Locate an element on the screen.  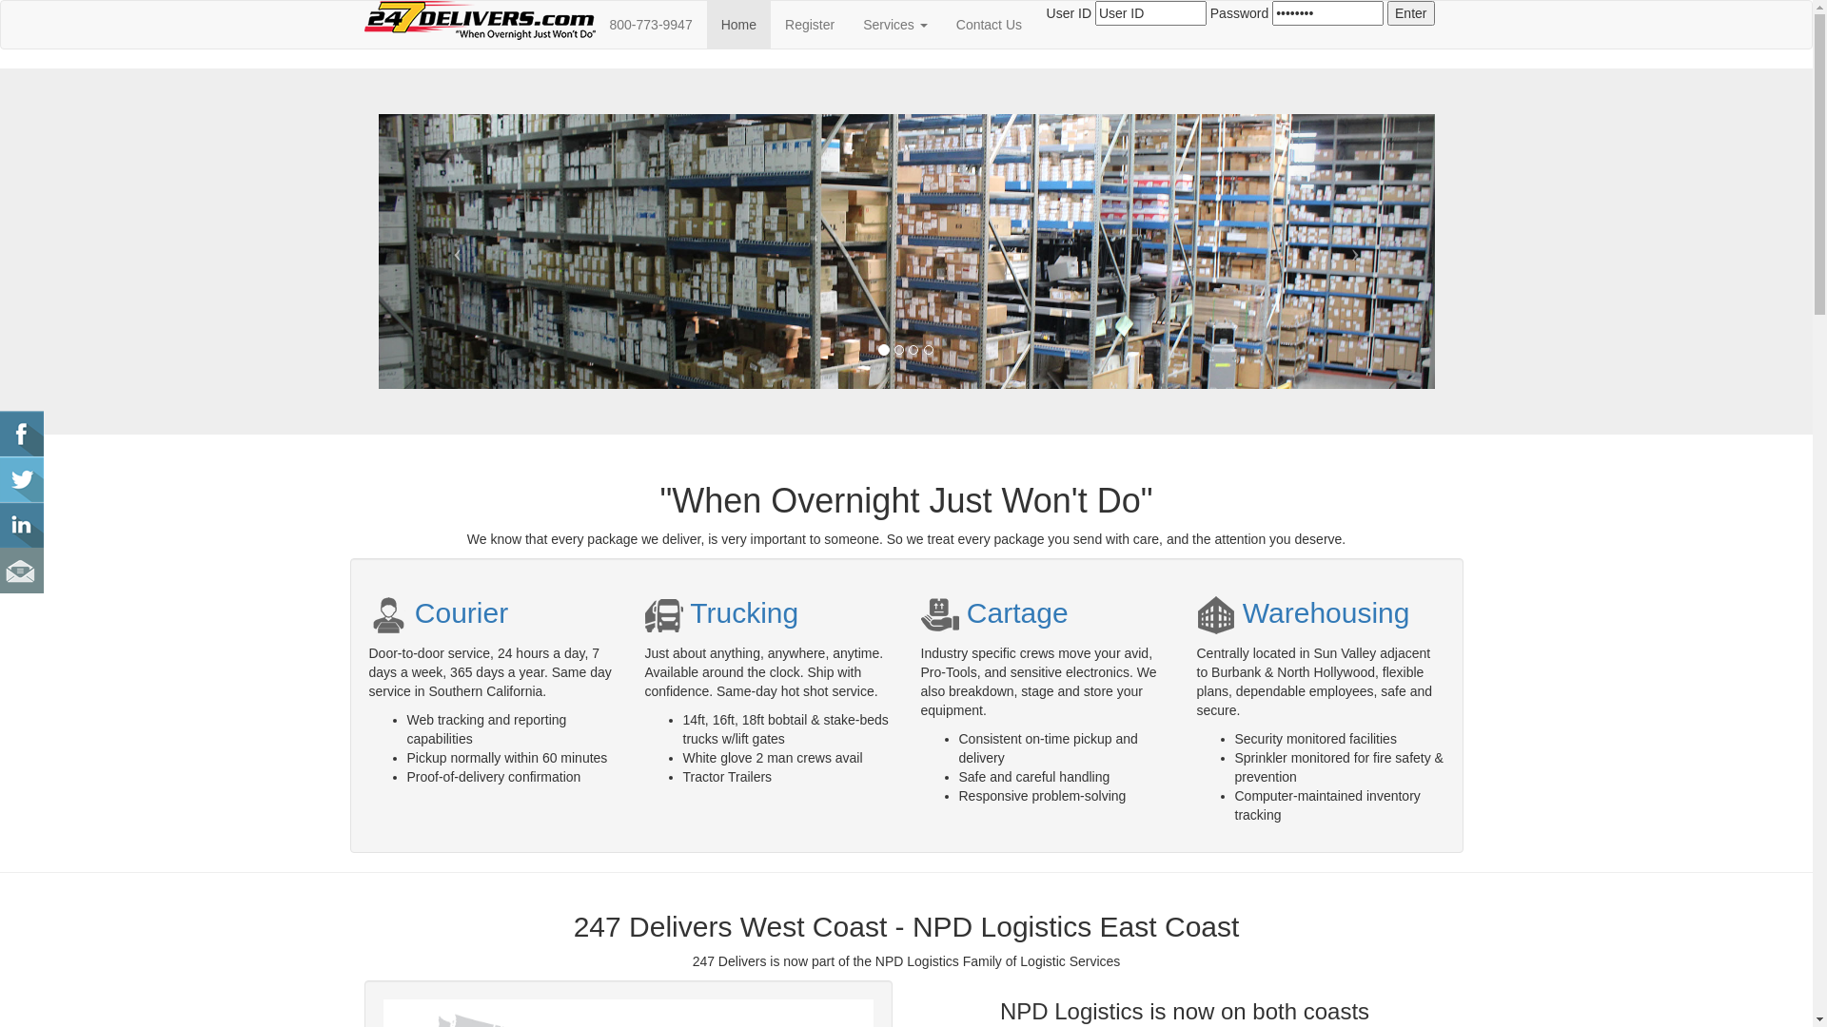
Warehousing is located at coordinates (1304, 612).